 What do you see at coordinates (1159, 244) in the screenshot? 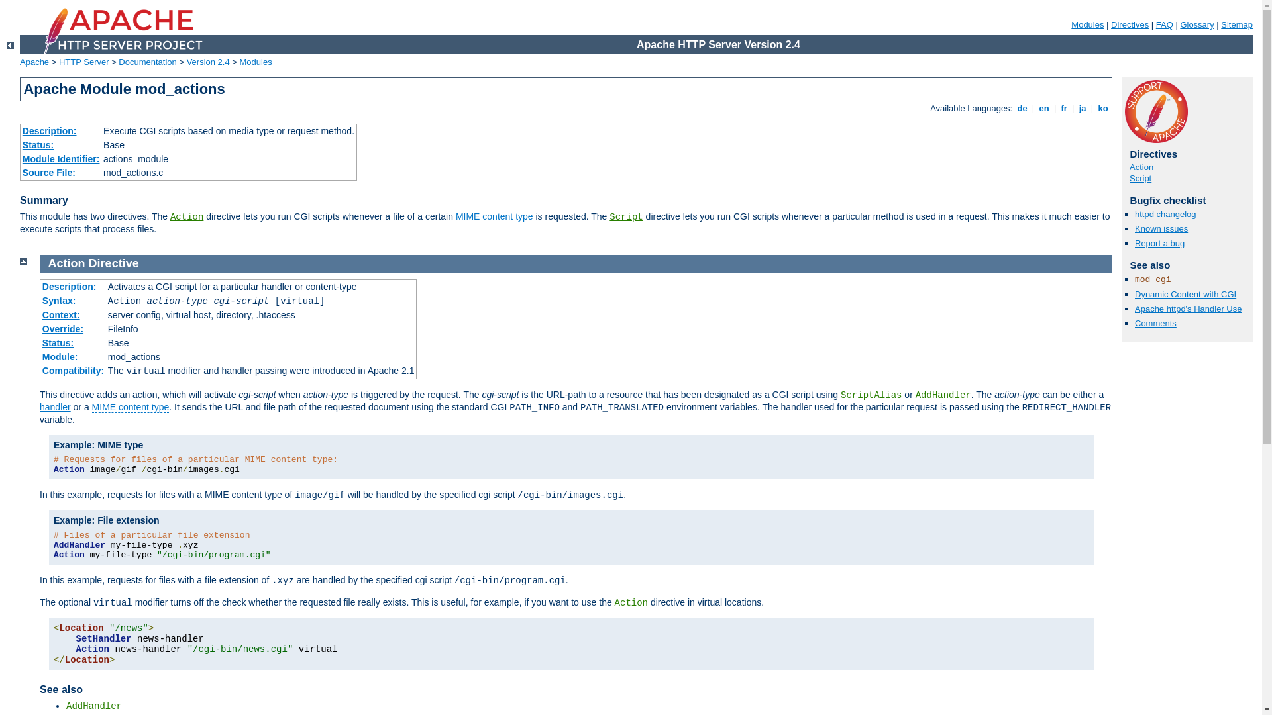
I see `Report a bug` at bounding box center [1159, 244].